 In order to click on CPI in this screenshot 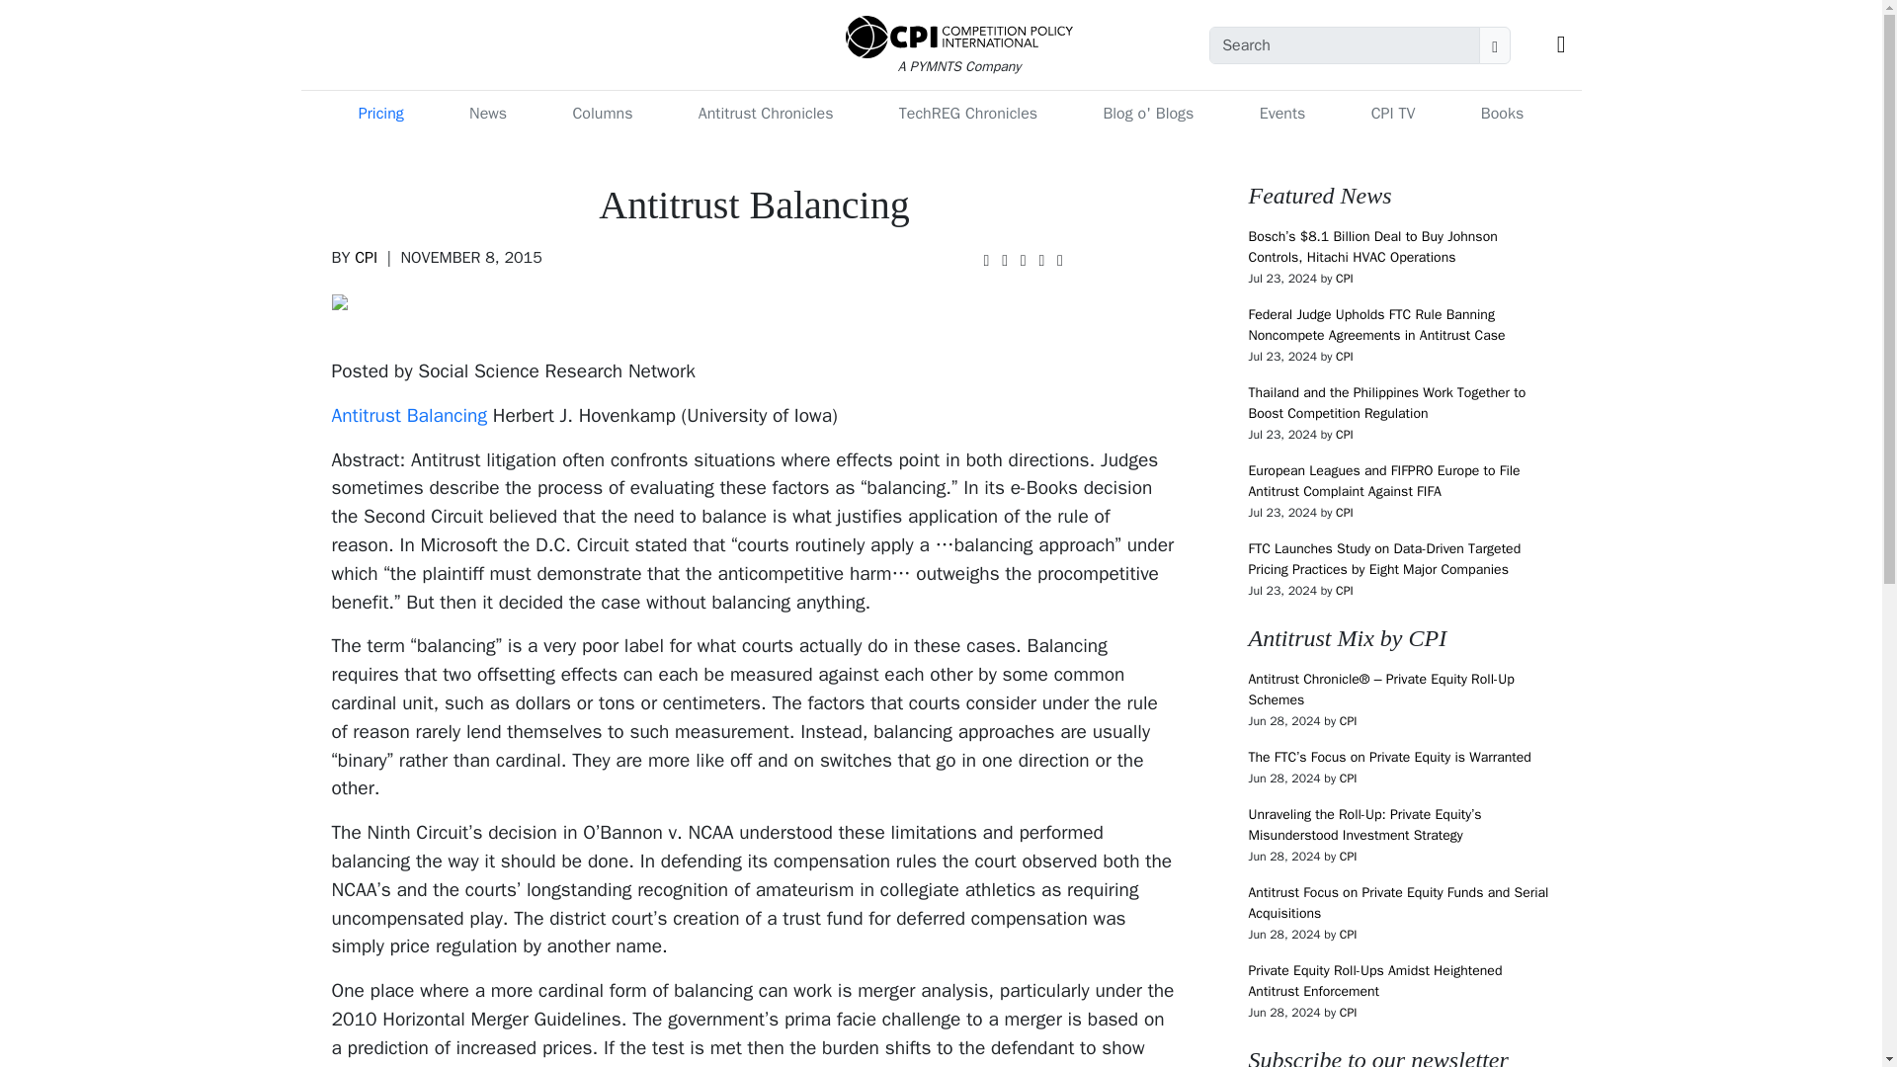, I will do `click(1344, 435)`.